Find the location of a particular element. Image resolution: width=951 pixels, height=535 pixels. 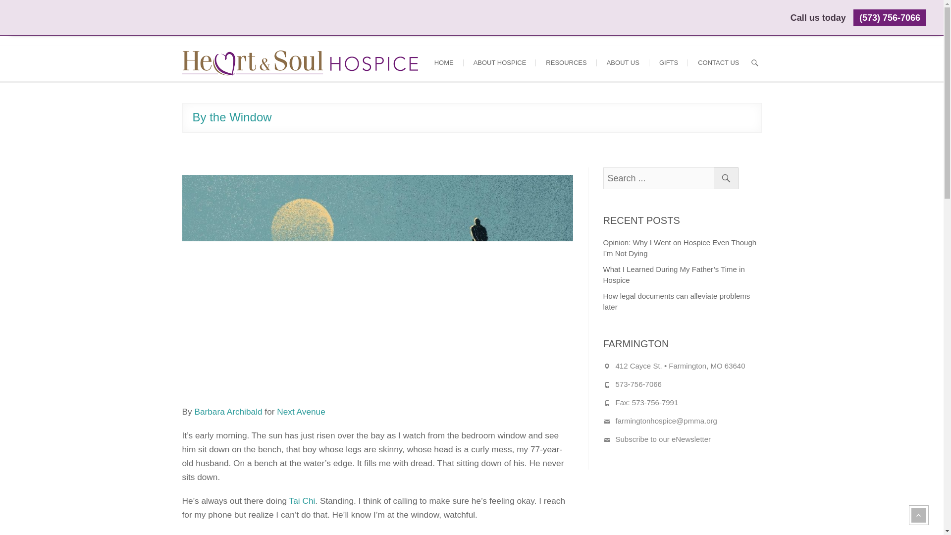

Fax: 573-756-7991 is located at coordinates (646, 402).